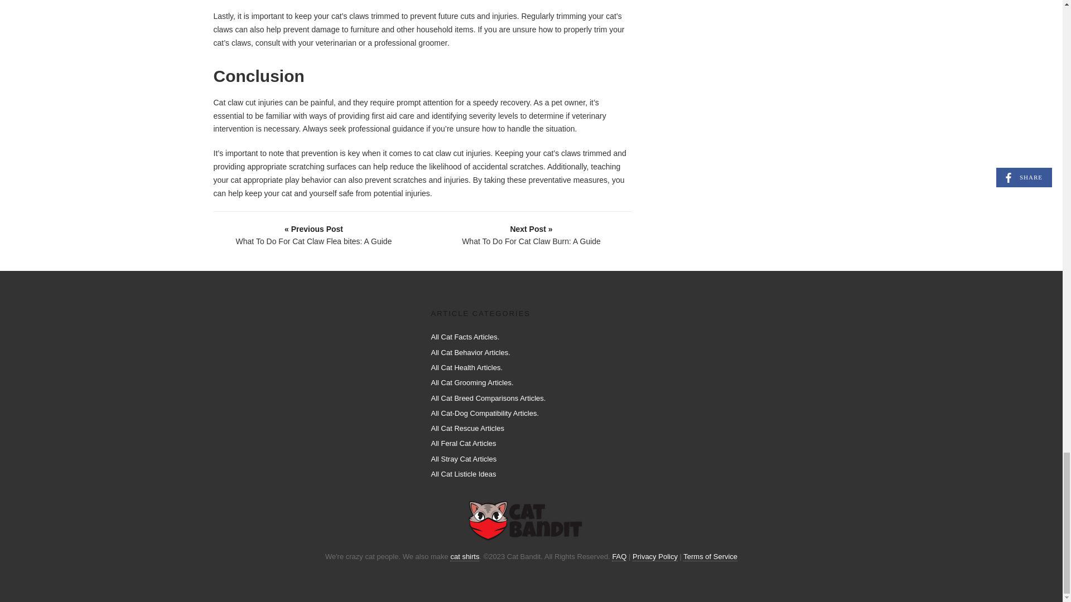  Describe the element at coordinates (463, 444) in the screenshot. I see `All Feral Cat Articles` at that location.